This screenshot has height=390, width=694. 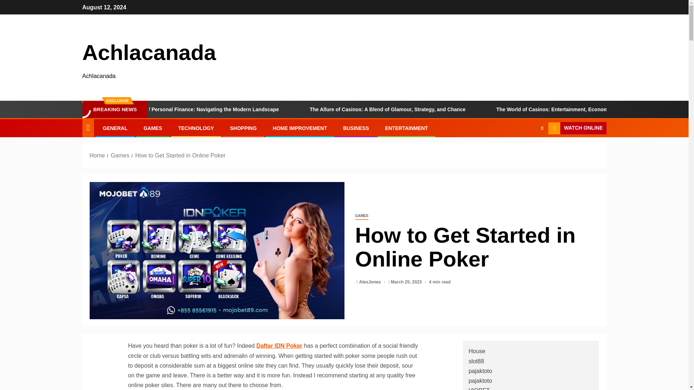 I want to click on AlexJones, so click(x=371, y=282).